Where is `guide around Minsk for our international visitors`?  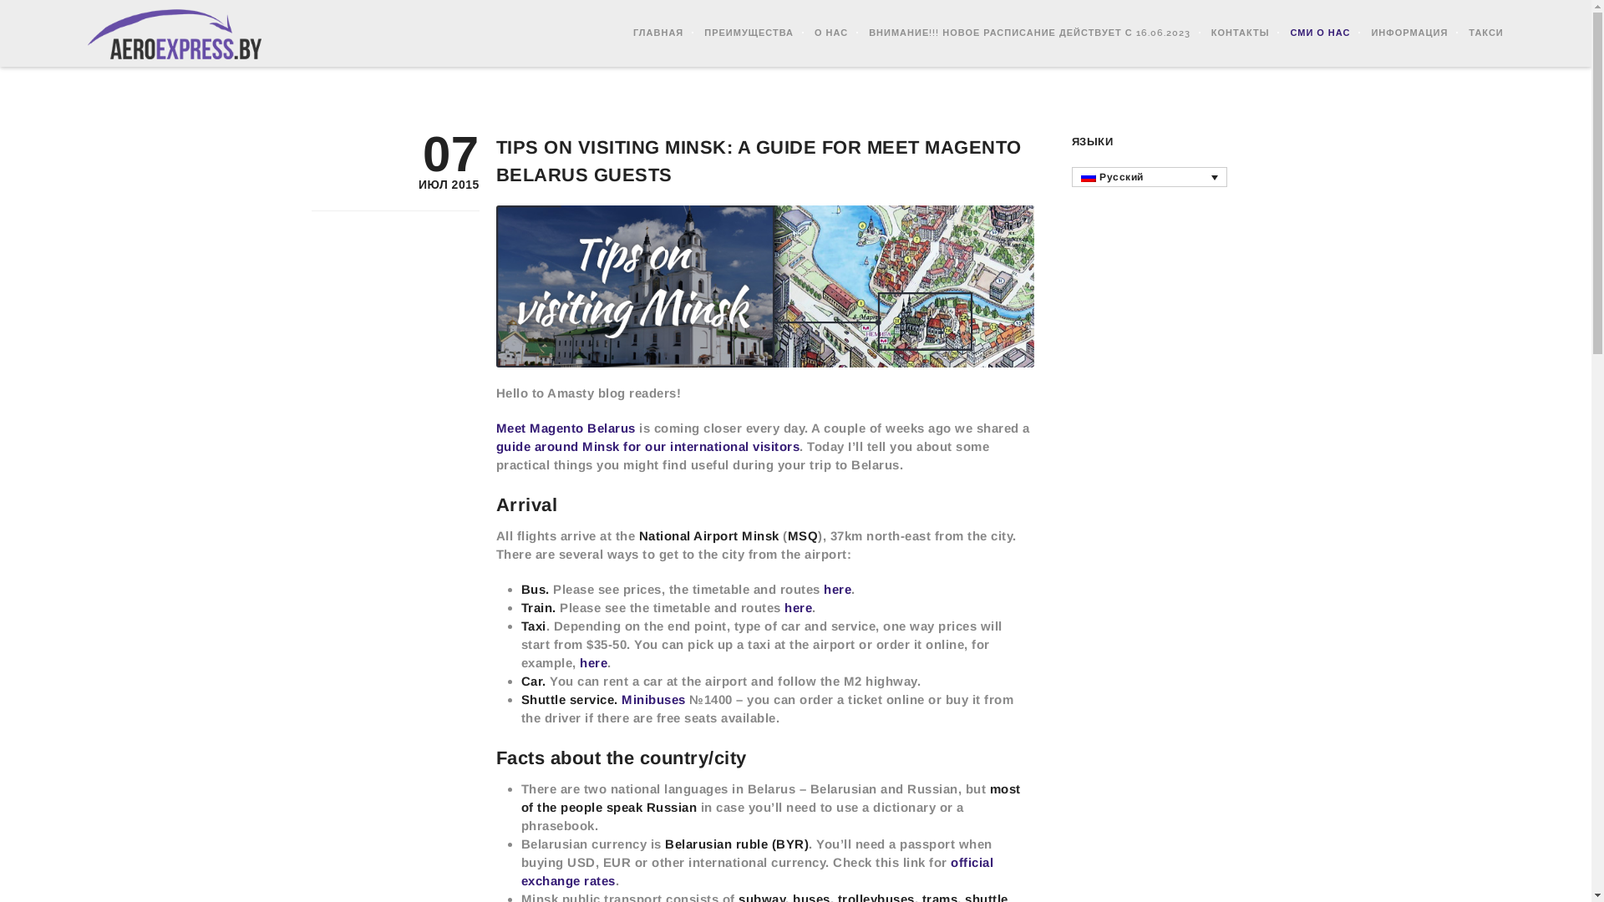 guide around Minsk for our international visitors is located at coordinates (648, 446).